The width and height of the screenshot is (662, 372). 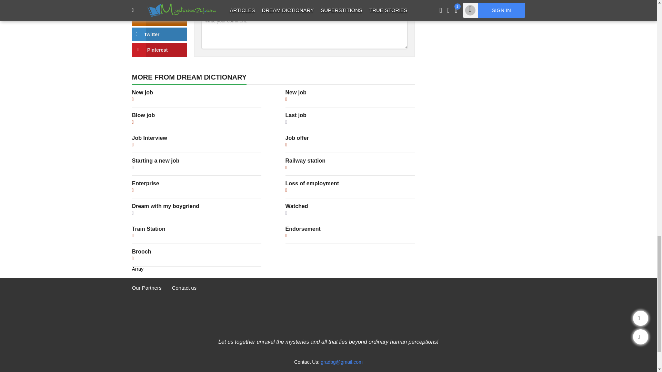 I want to click on Blow job, so click(x=143, y=115).